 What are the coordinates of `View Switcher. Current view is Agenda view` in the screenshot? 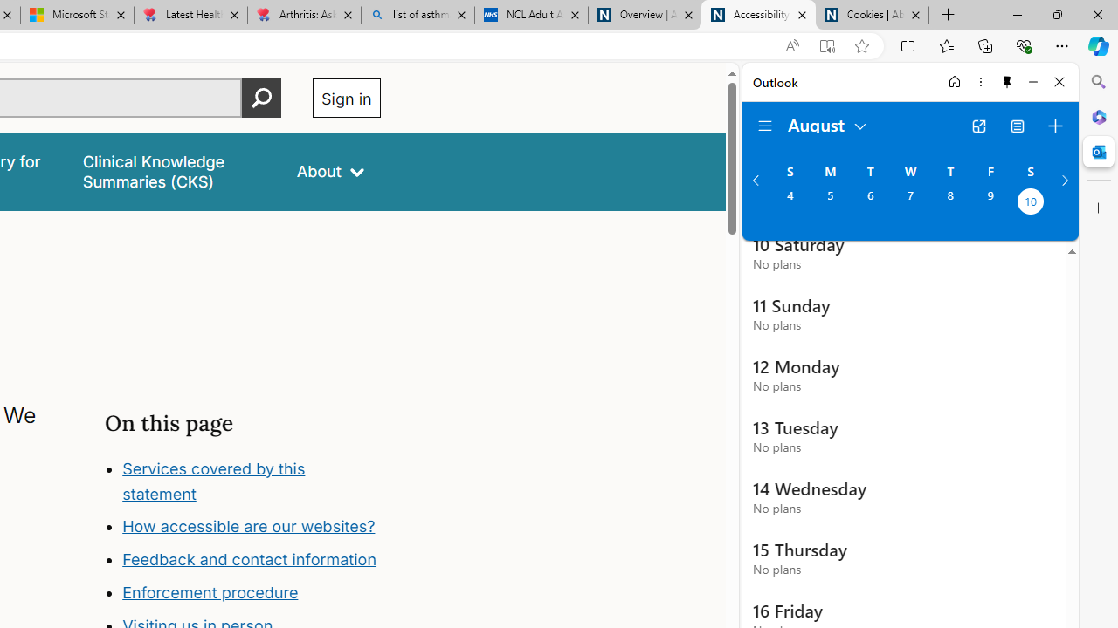 It's located at (1018, 126).